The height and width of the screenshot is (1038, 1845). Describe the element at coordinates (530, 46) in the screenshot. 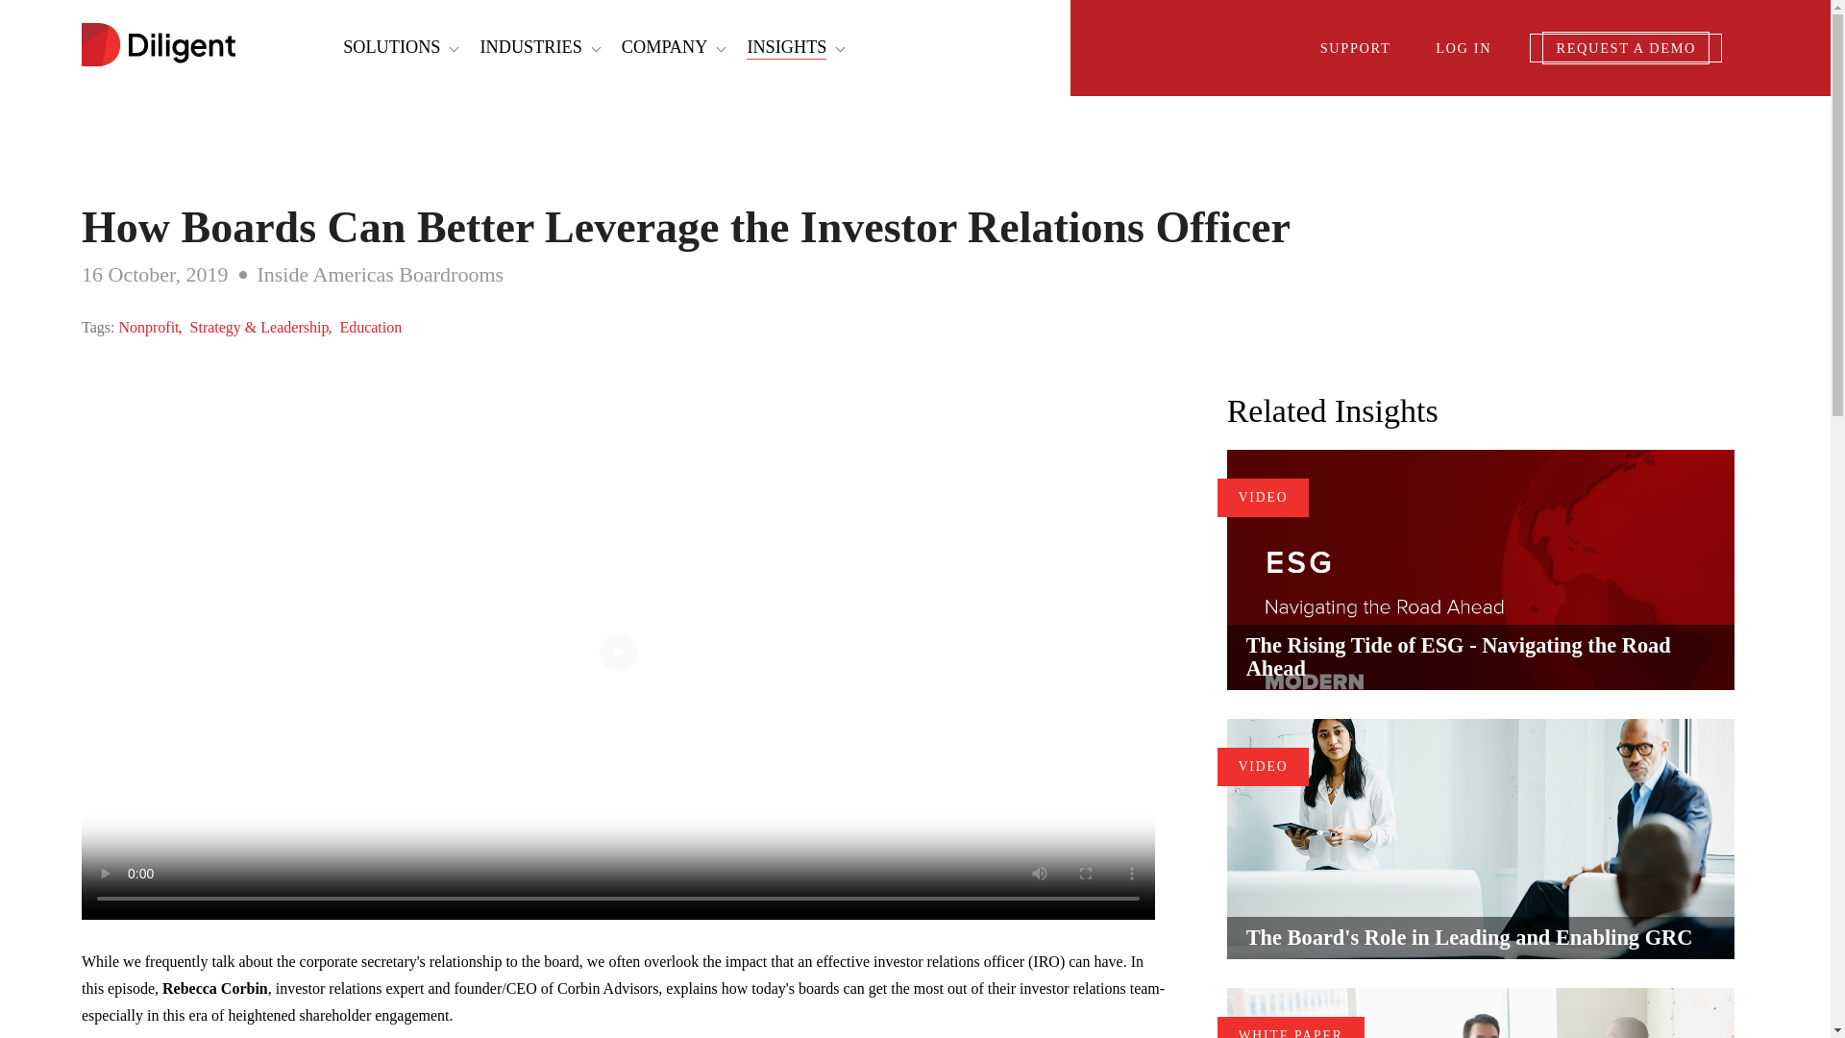

I see `INDUSTRIES` at that location.